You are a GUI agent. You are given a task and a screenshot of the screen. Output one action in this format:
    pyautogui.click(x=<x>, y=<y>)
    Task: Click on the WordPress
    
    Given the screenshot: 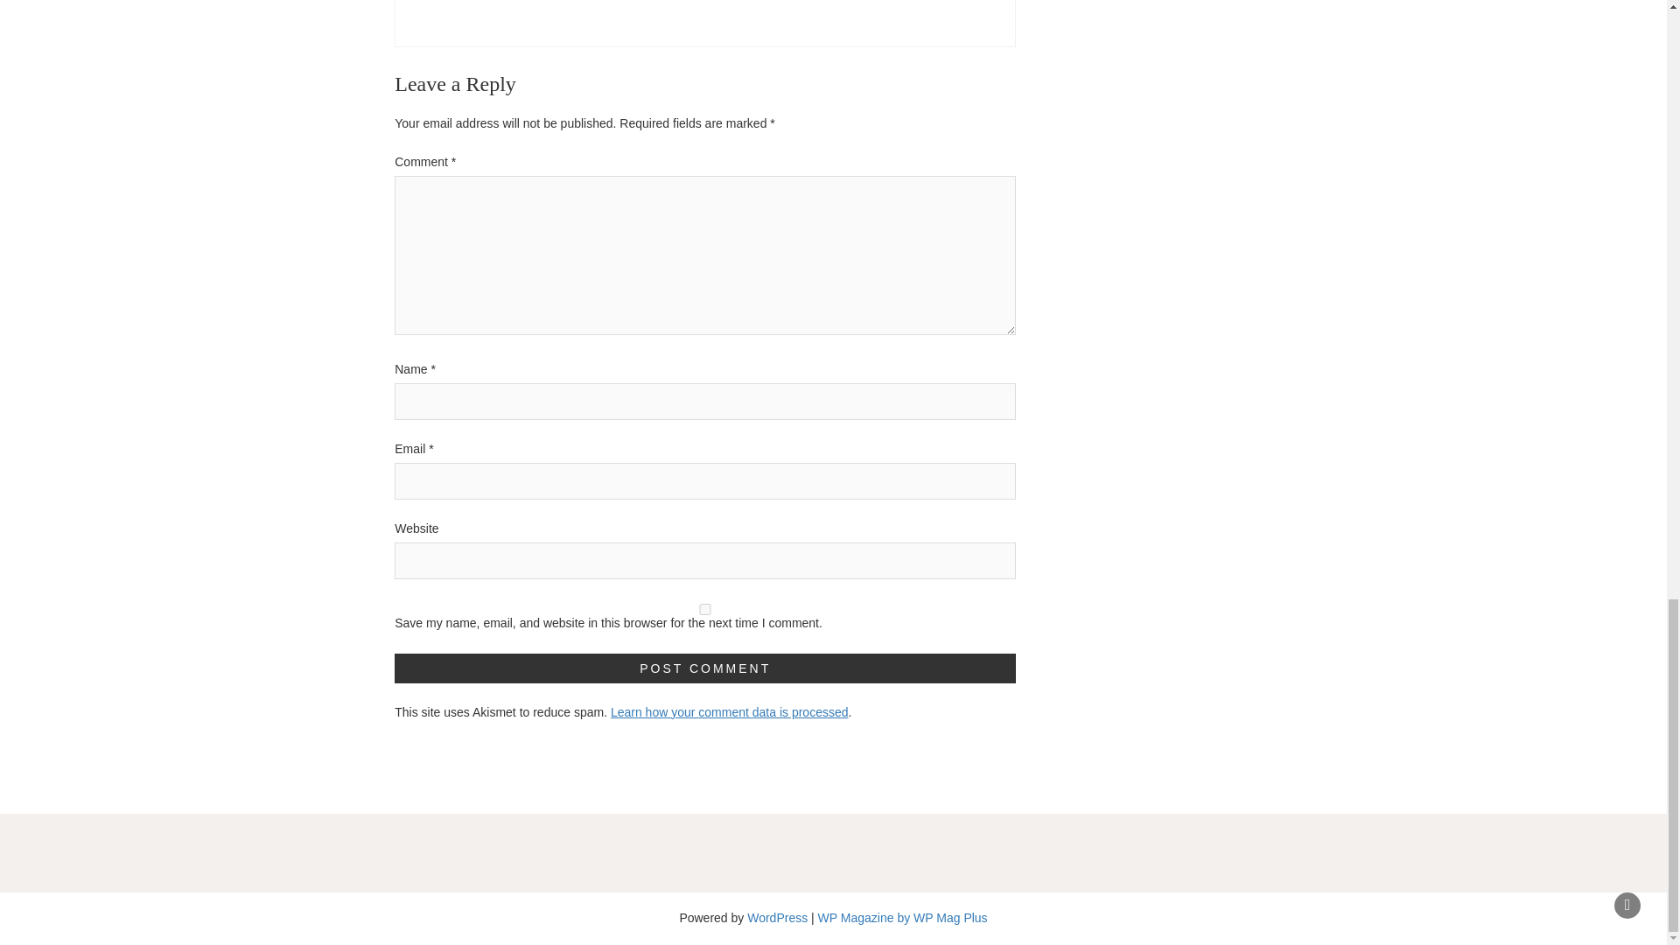 What is the action you would take?
    pyautogui.click(x=777, y=918)
    